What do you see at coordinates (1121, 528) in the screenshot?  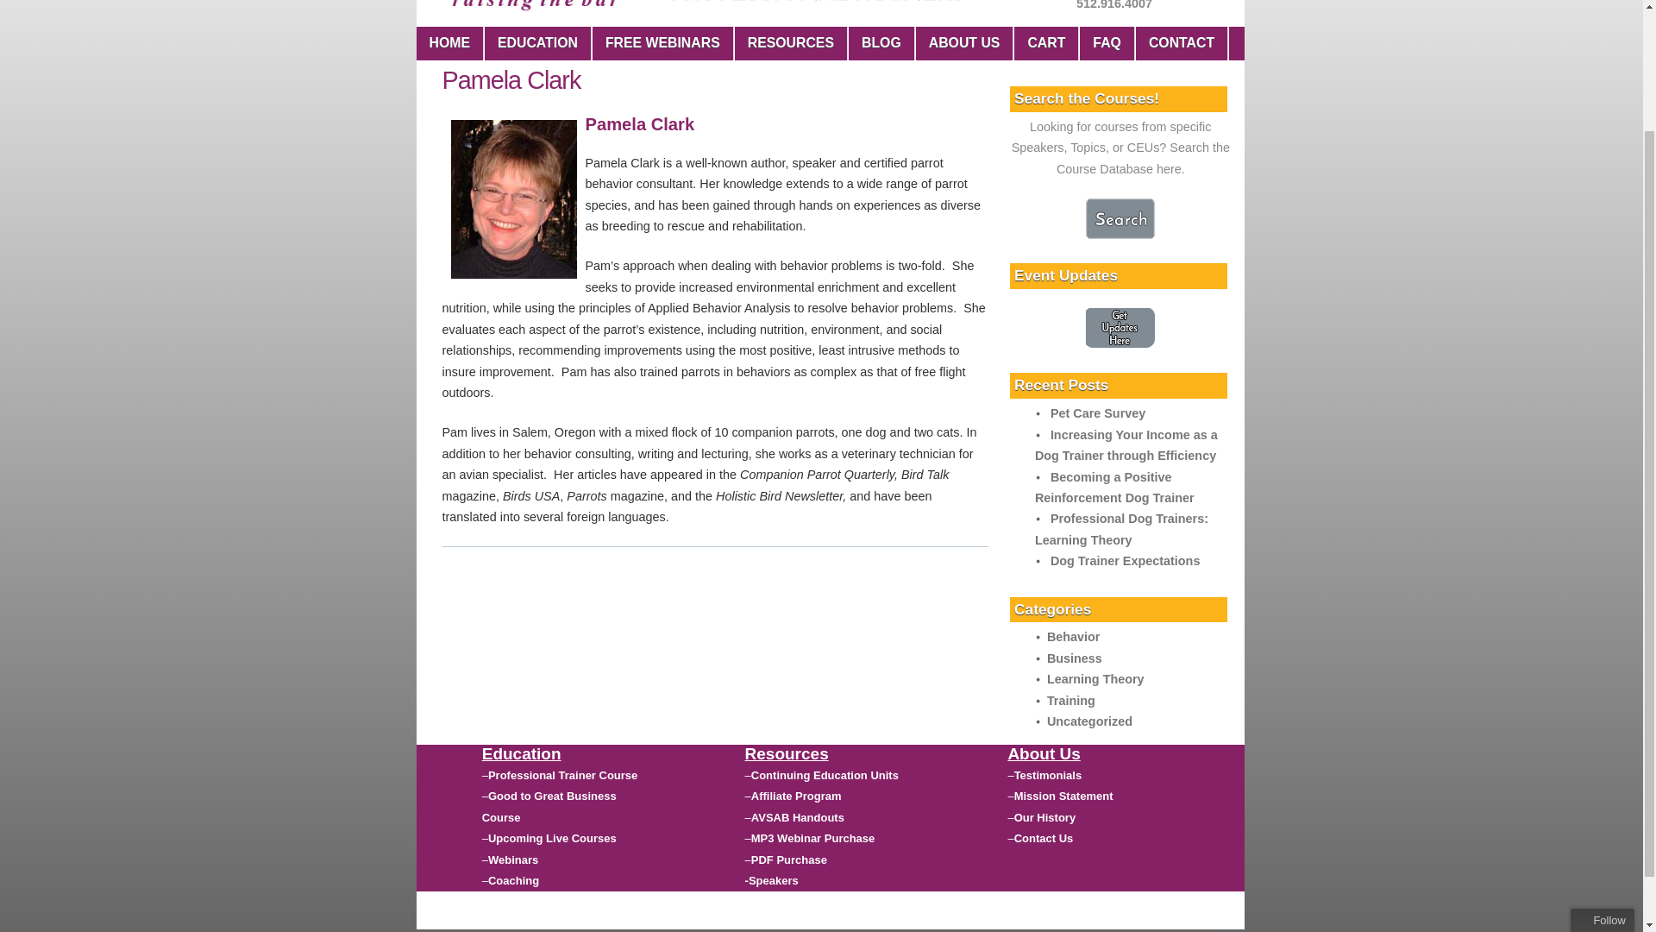 I see `Professional Dog Trainers: Learning Theory` at bounding box center [1121, 528].